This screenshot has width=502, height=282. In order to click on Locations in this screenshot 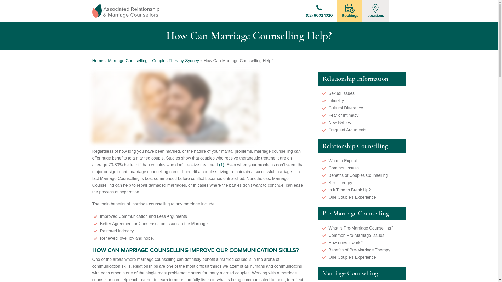, I will do `click(375, 11)`.